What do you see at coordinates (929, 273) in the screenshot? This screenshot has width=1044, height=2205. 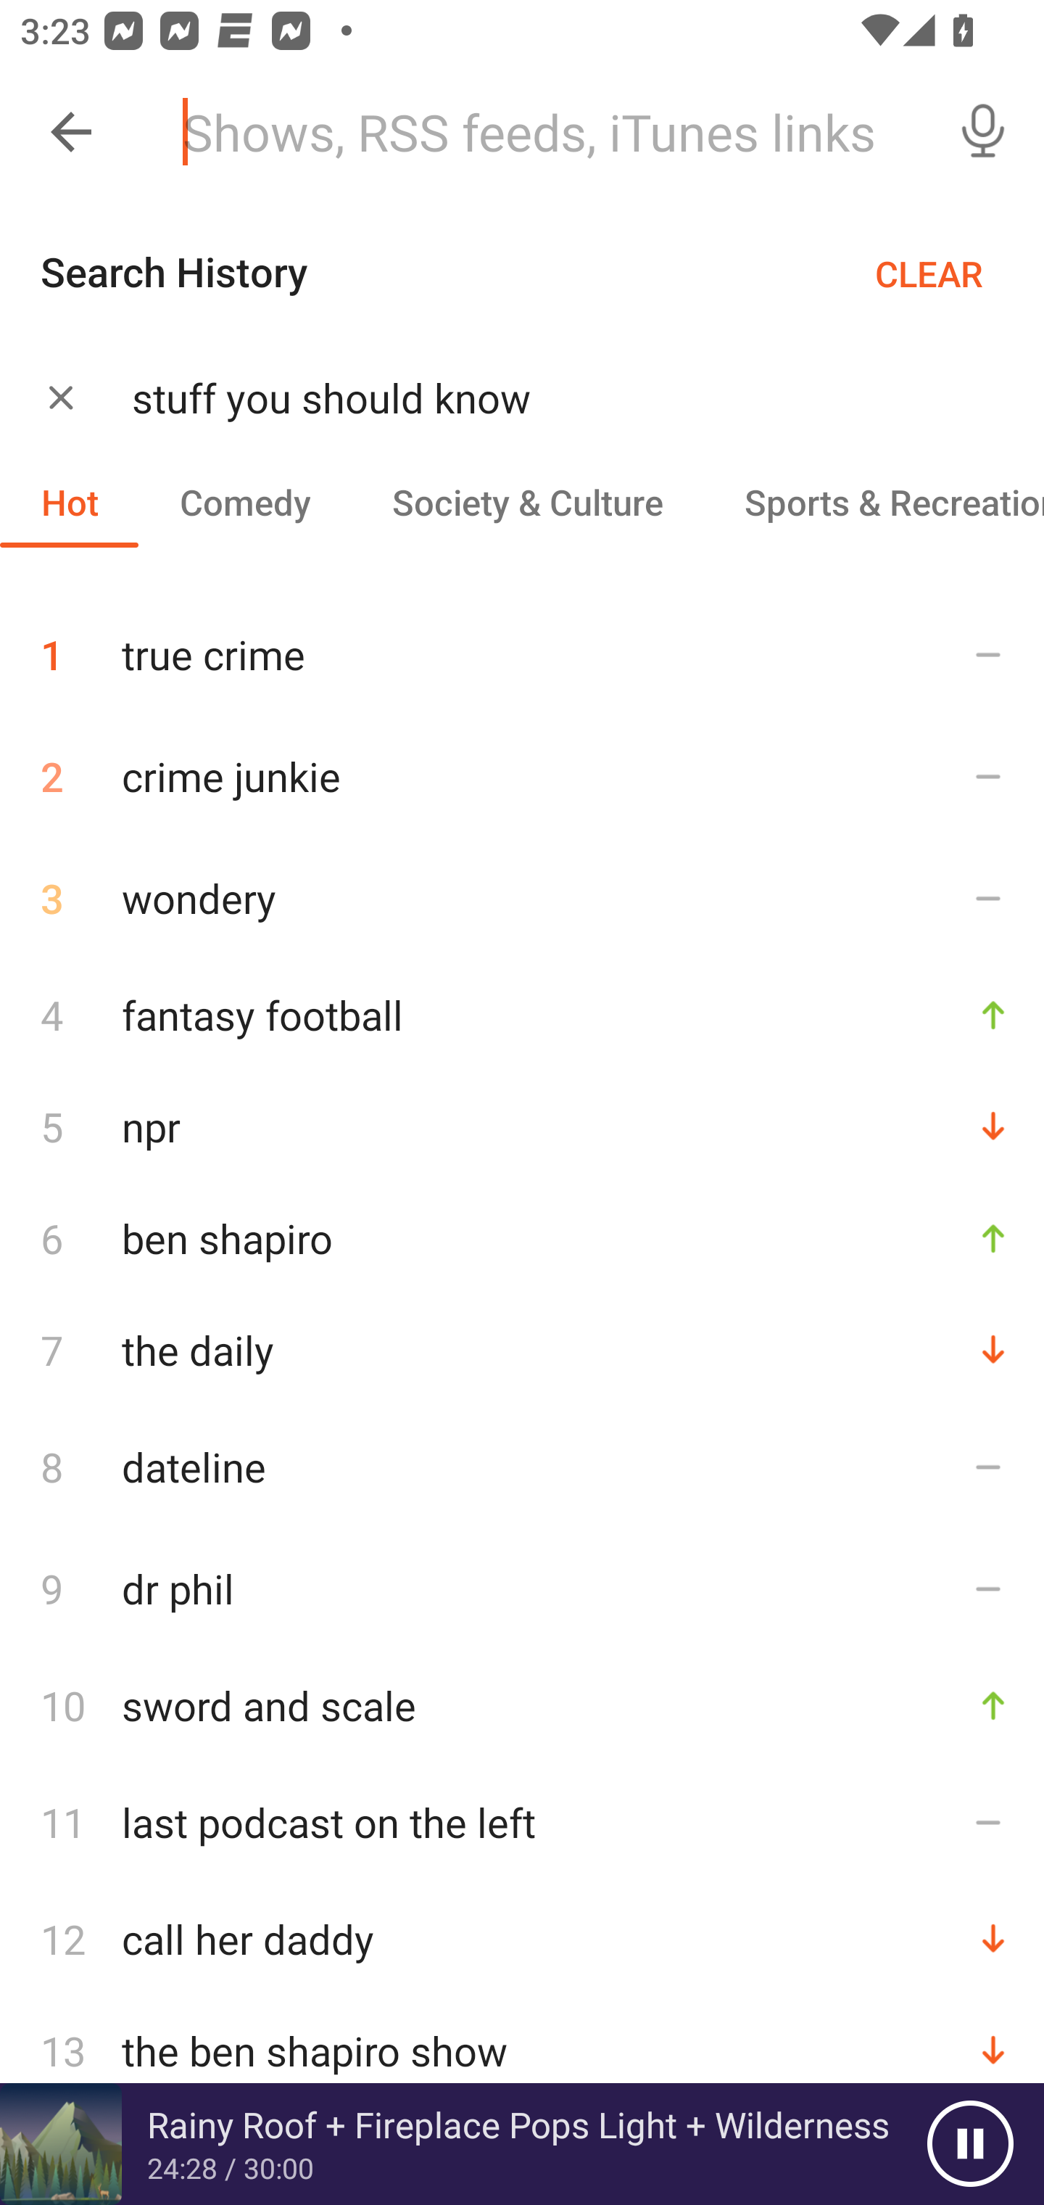 I see `CLEAR` at bounding box center [929, 273].